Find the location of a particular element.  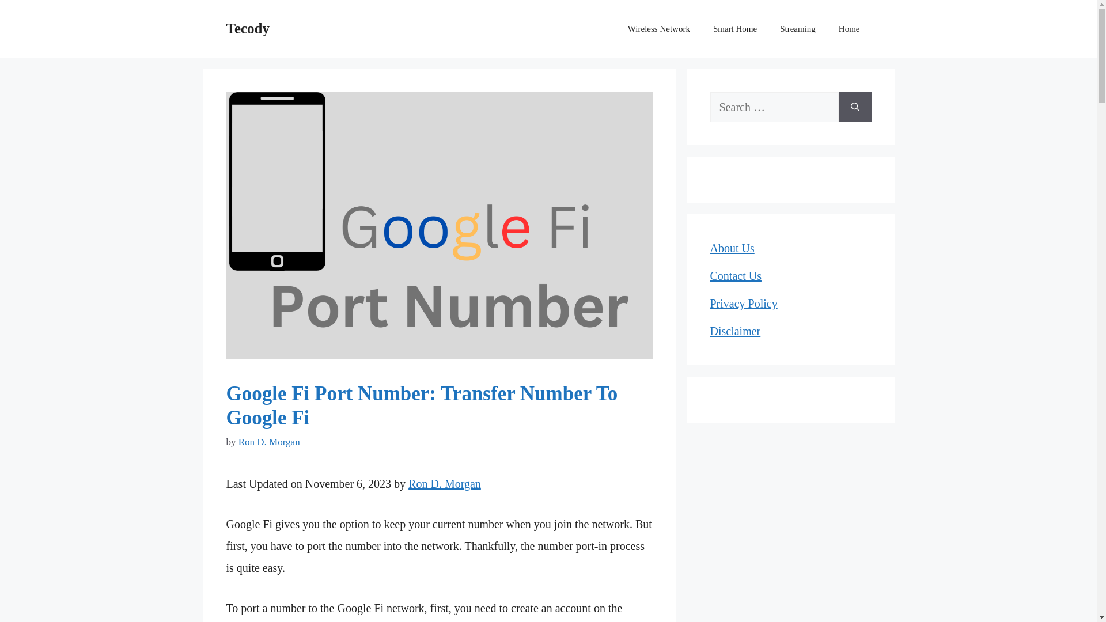

Home is located at coordinates (849, 29).